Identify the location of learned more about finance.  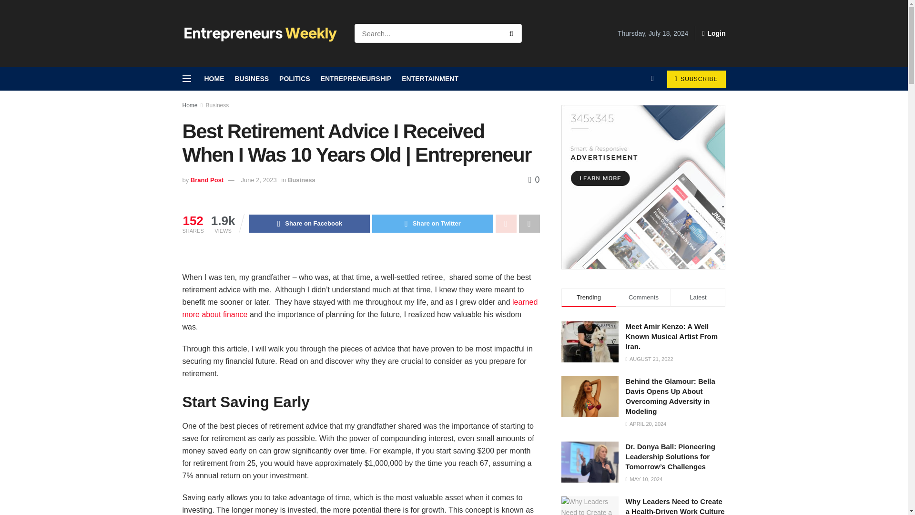
(360, 308).